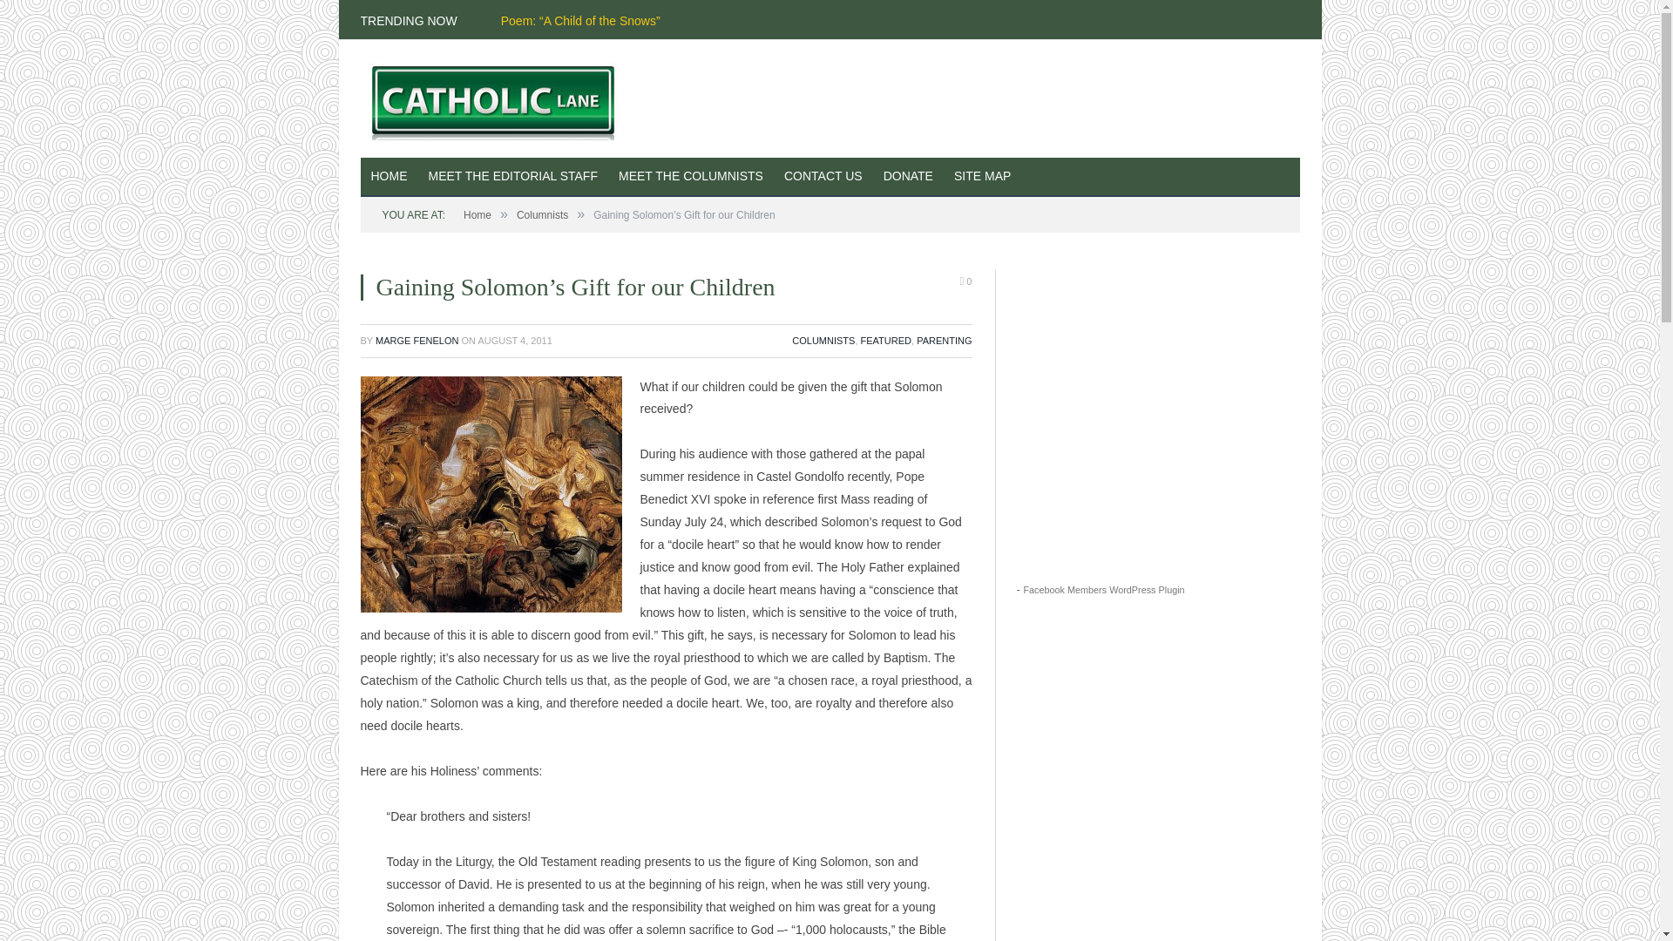 This screenshot has height=941, width=1673. I want to click on FEATURED, so click(886, 340).